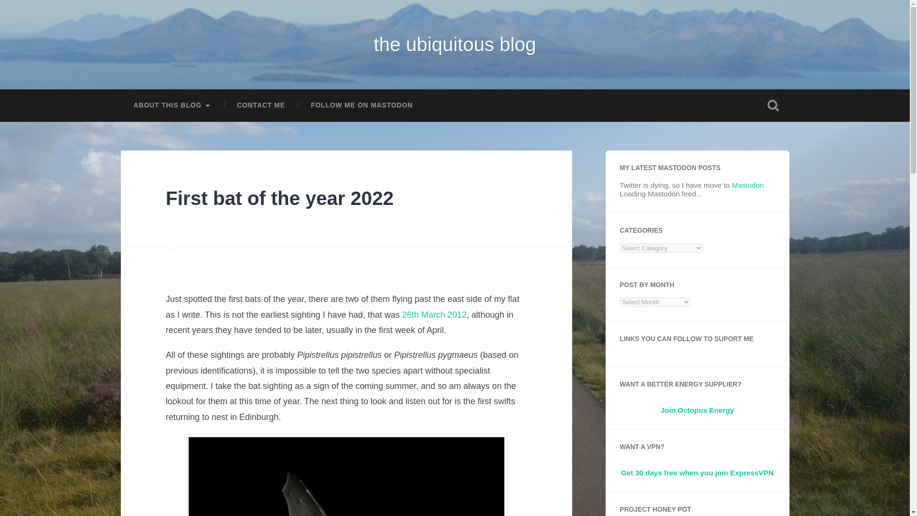 This screenshot has height=516, width=917. I want to click on 26th March 2012, so click(435, 314).